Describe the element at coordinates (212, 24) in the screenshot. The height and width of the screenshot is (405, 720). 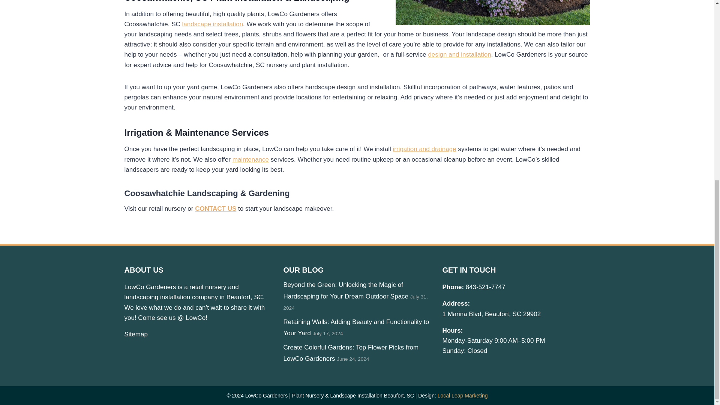
I see `landscape installation` at that location.